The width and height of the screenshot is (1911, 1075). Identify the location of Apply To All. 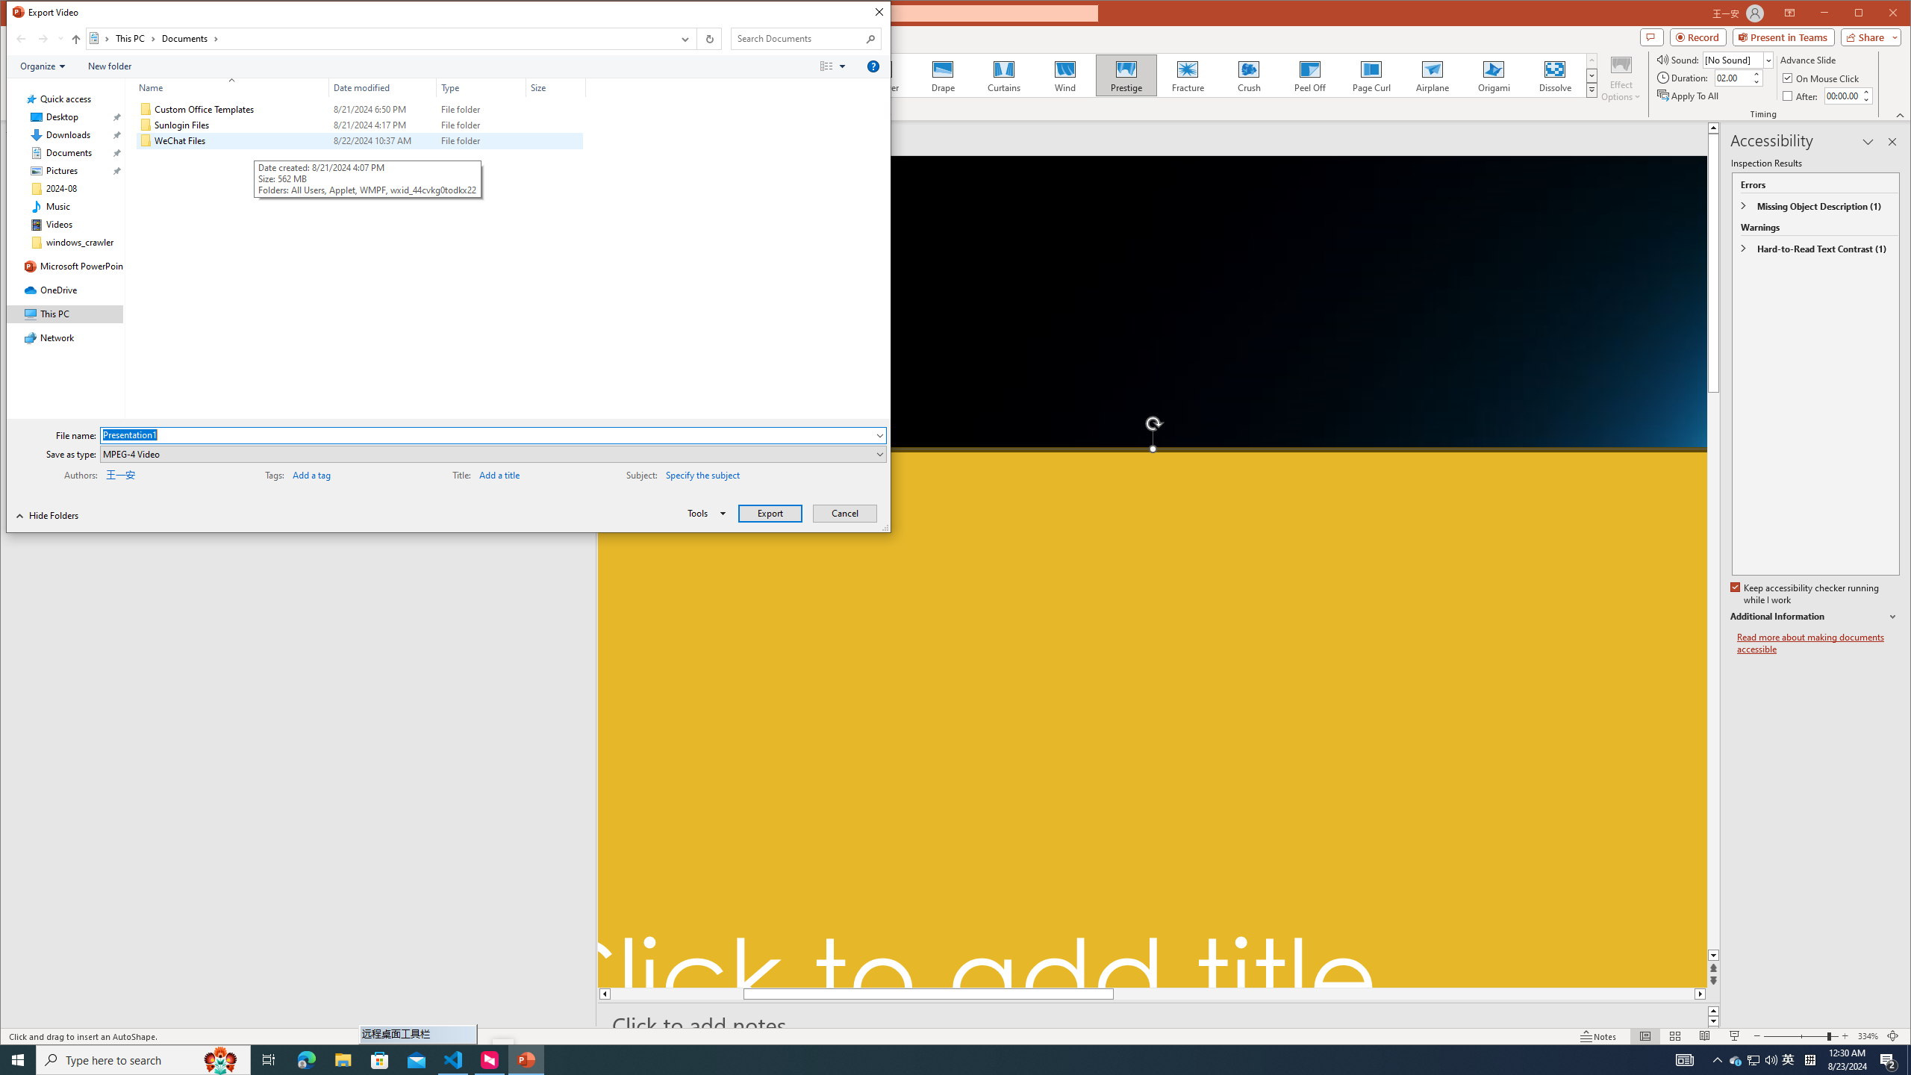
(1689, 96).